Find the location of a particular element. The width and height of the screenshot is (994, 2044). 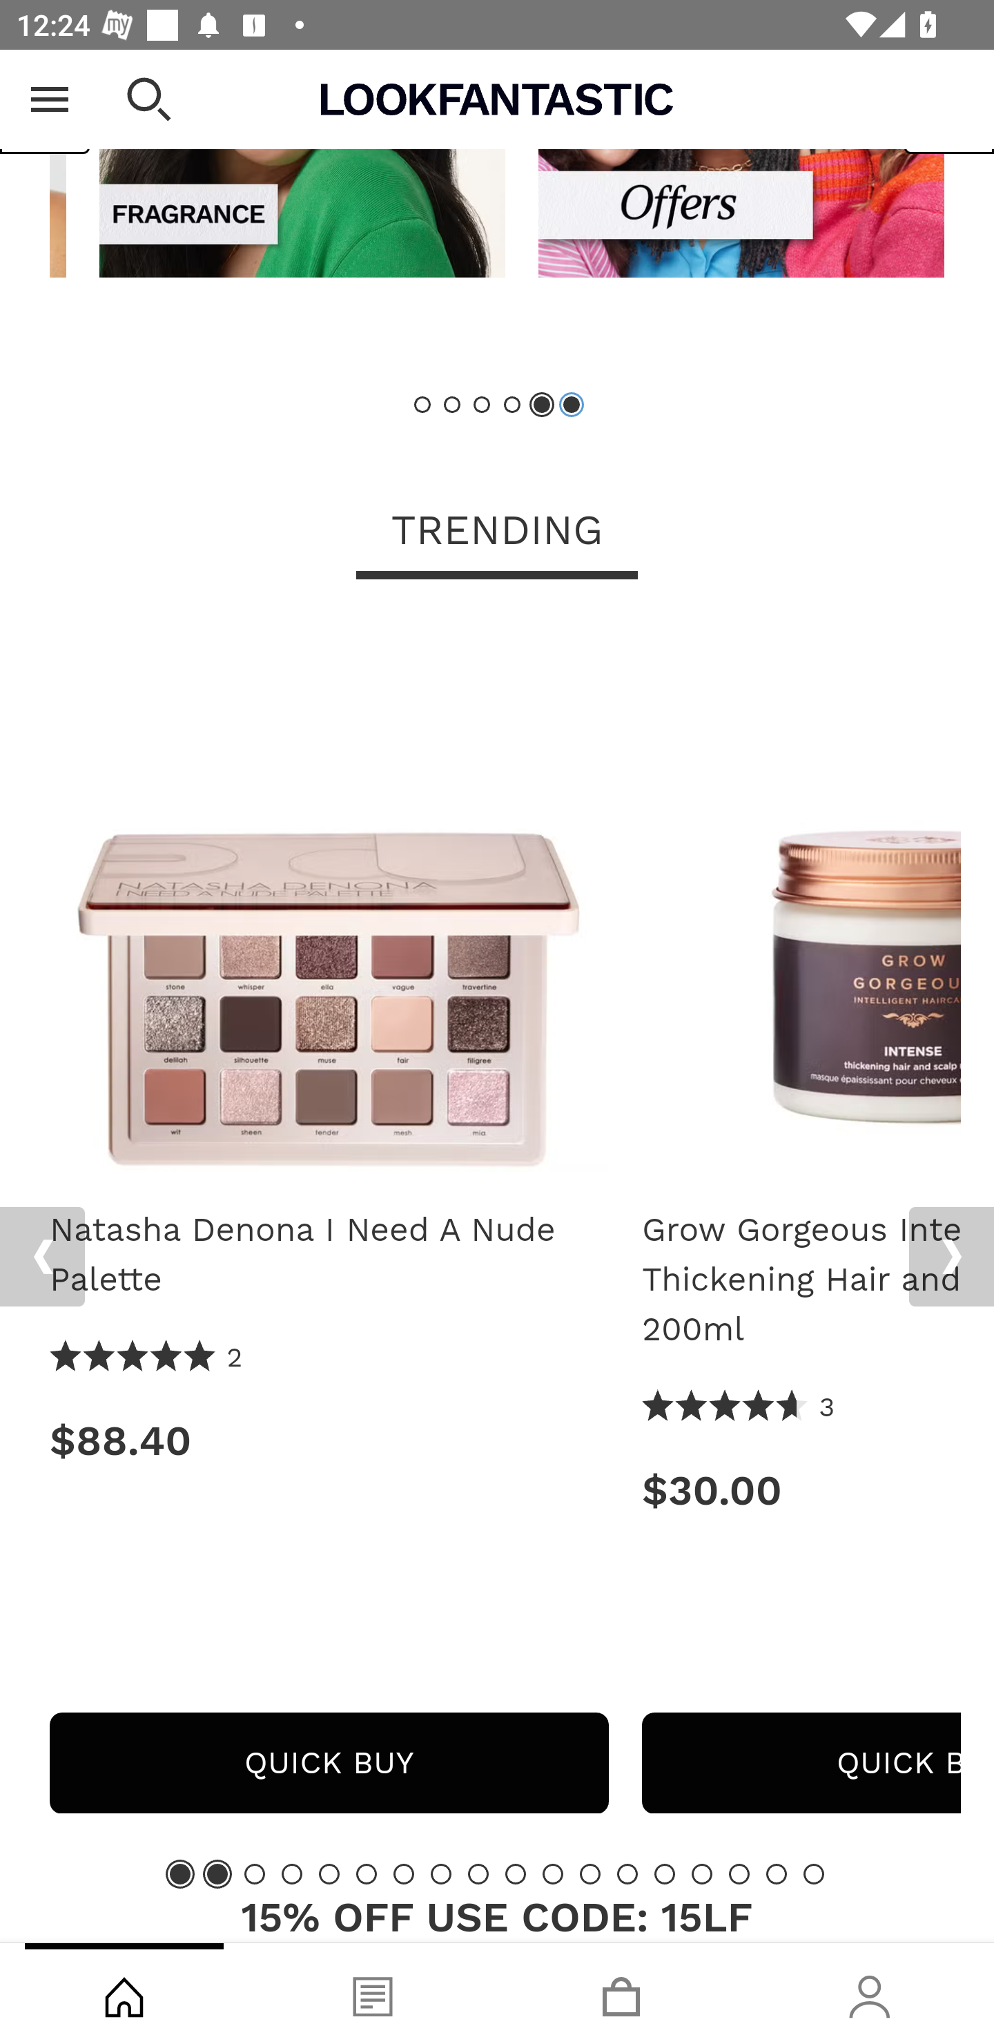

Slide 3 is located at coordinates (255, 1873).